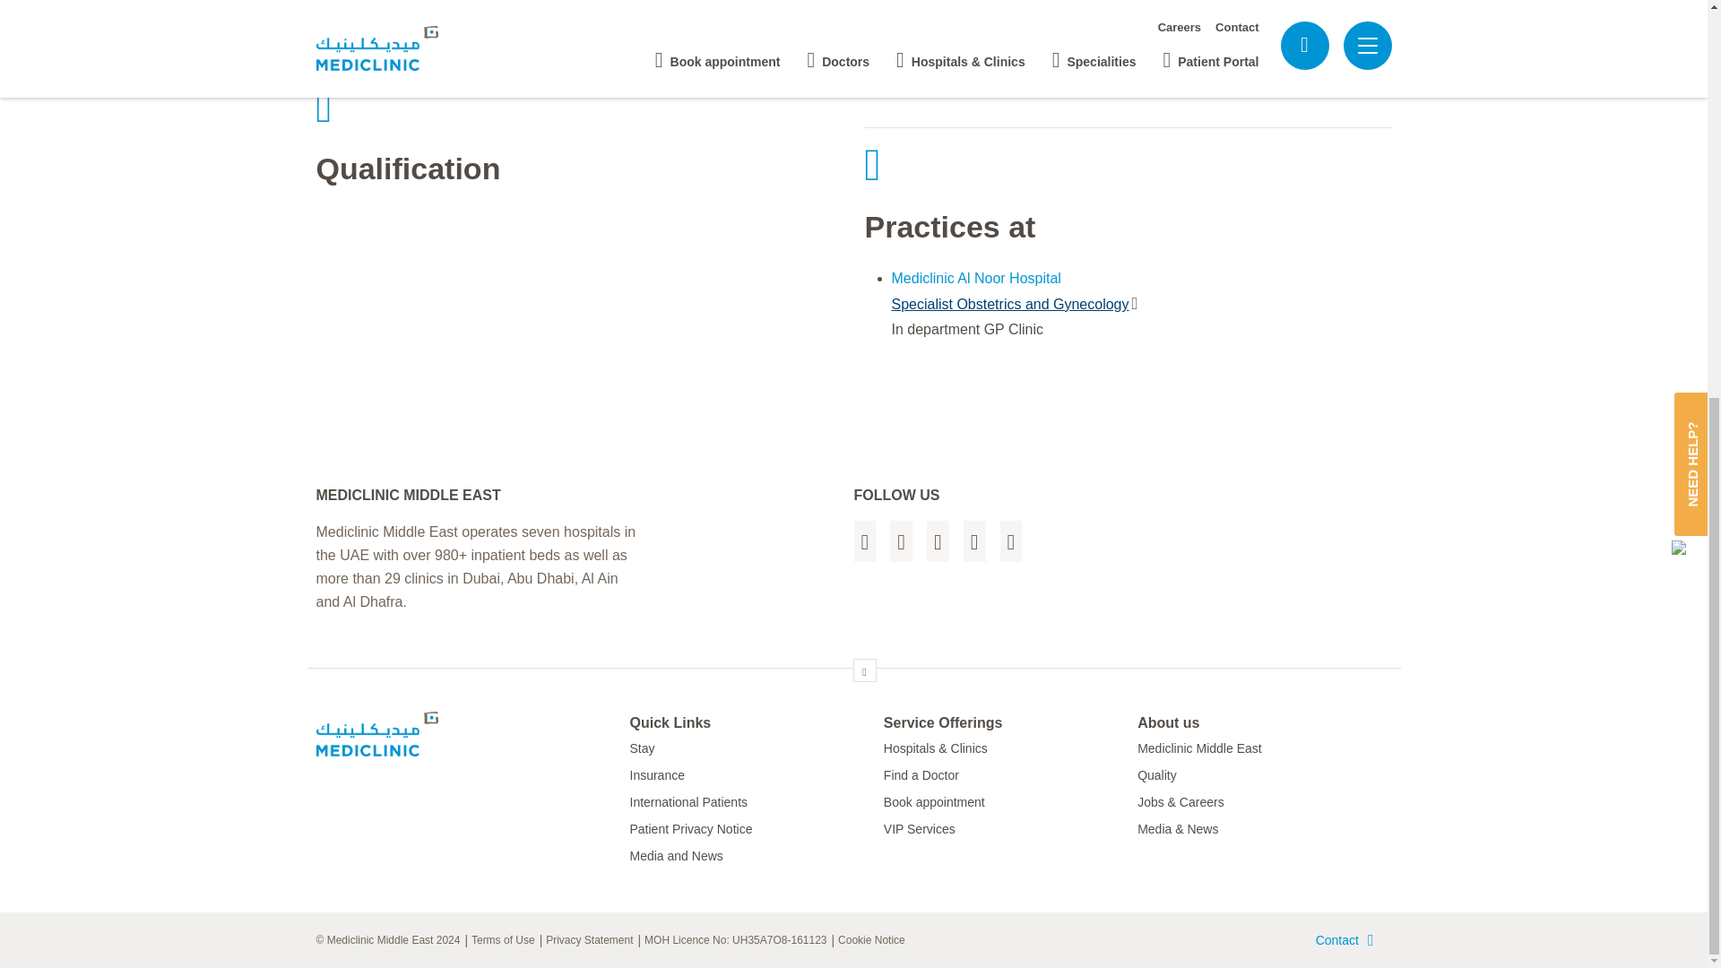  I want to click on Scroll to Top, so click(864, 670).